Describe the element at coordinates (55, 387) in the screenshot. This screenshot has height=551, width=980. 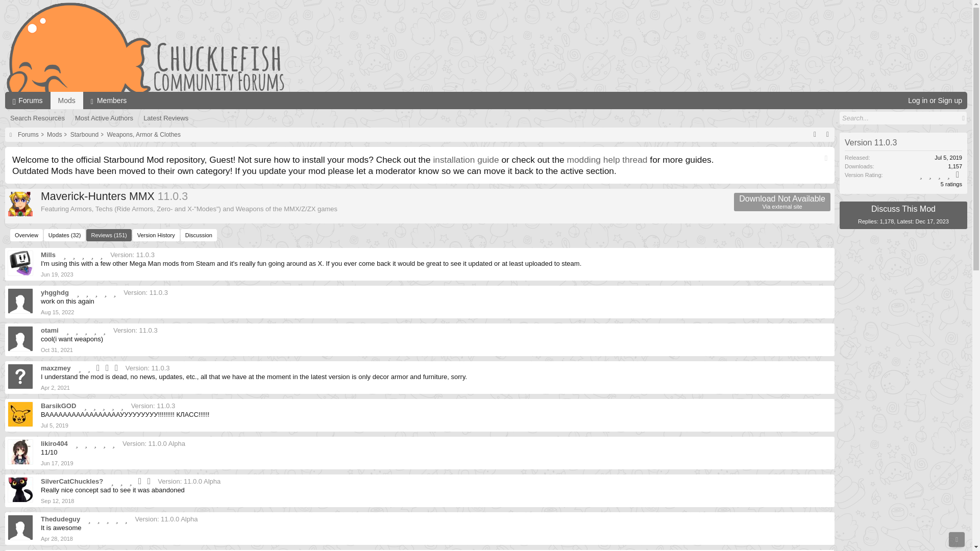
I see `Permalink` at that location.